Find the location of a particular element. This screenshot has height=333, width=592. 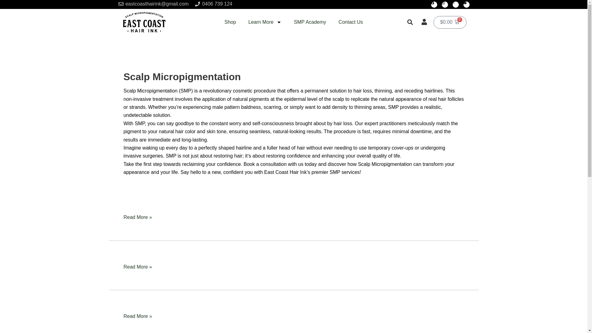

Icon-tiktok is located at coordinates (456, 4).